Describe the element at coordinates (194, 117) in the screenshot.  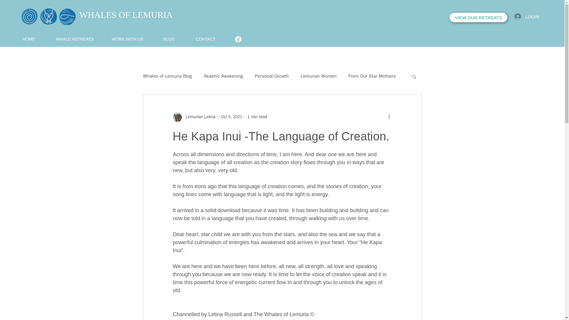
I see `Lemurian Letina` at that location.